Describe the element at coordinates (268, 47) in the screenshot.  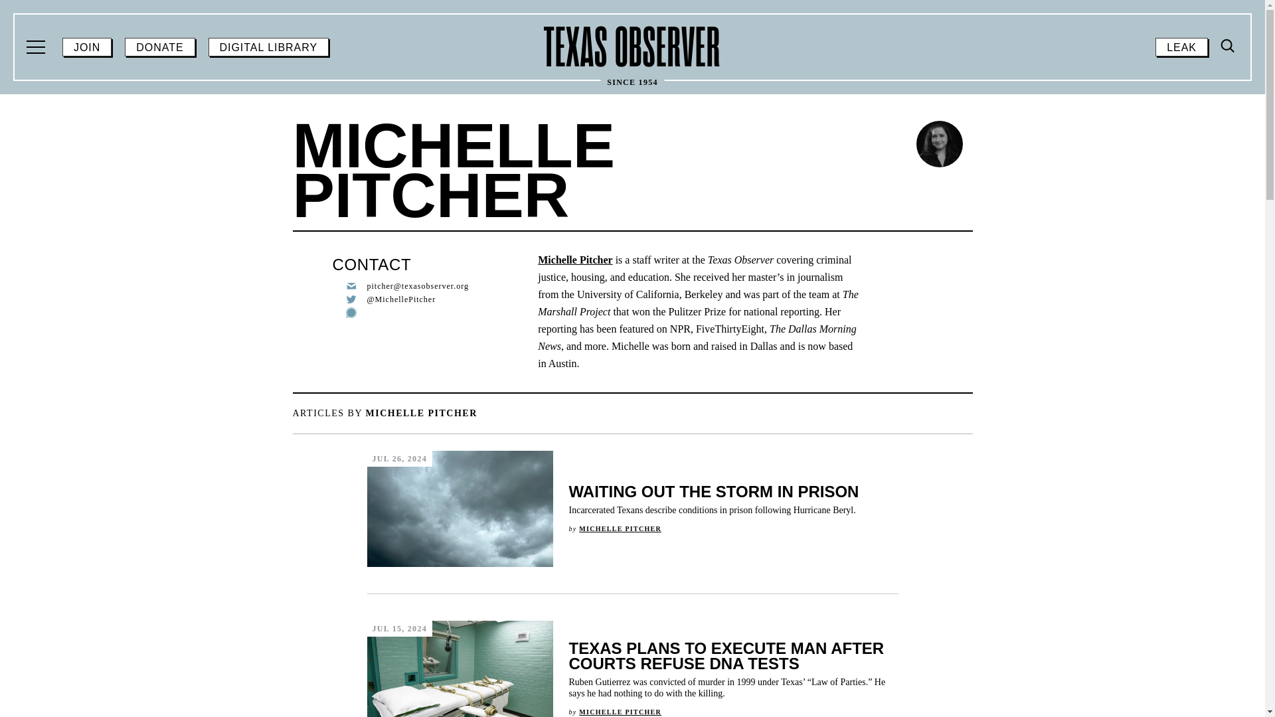
I see `The Texas Observer` at that location.